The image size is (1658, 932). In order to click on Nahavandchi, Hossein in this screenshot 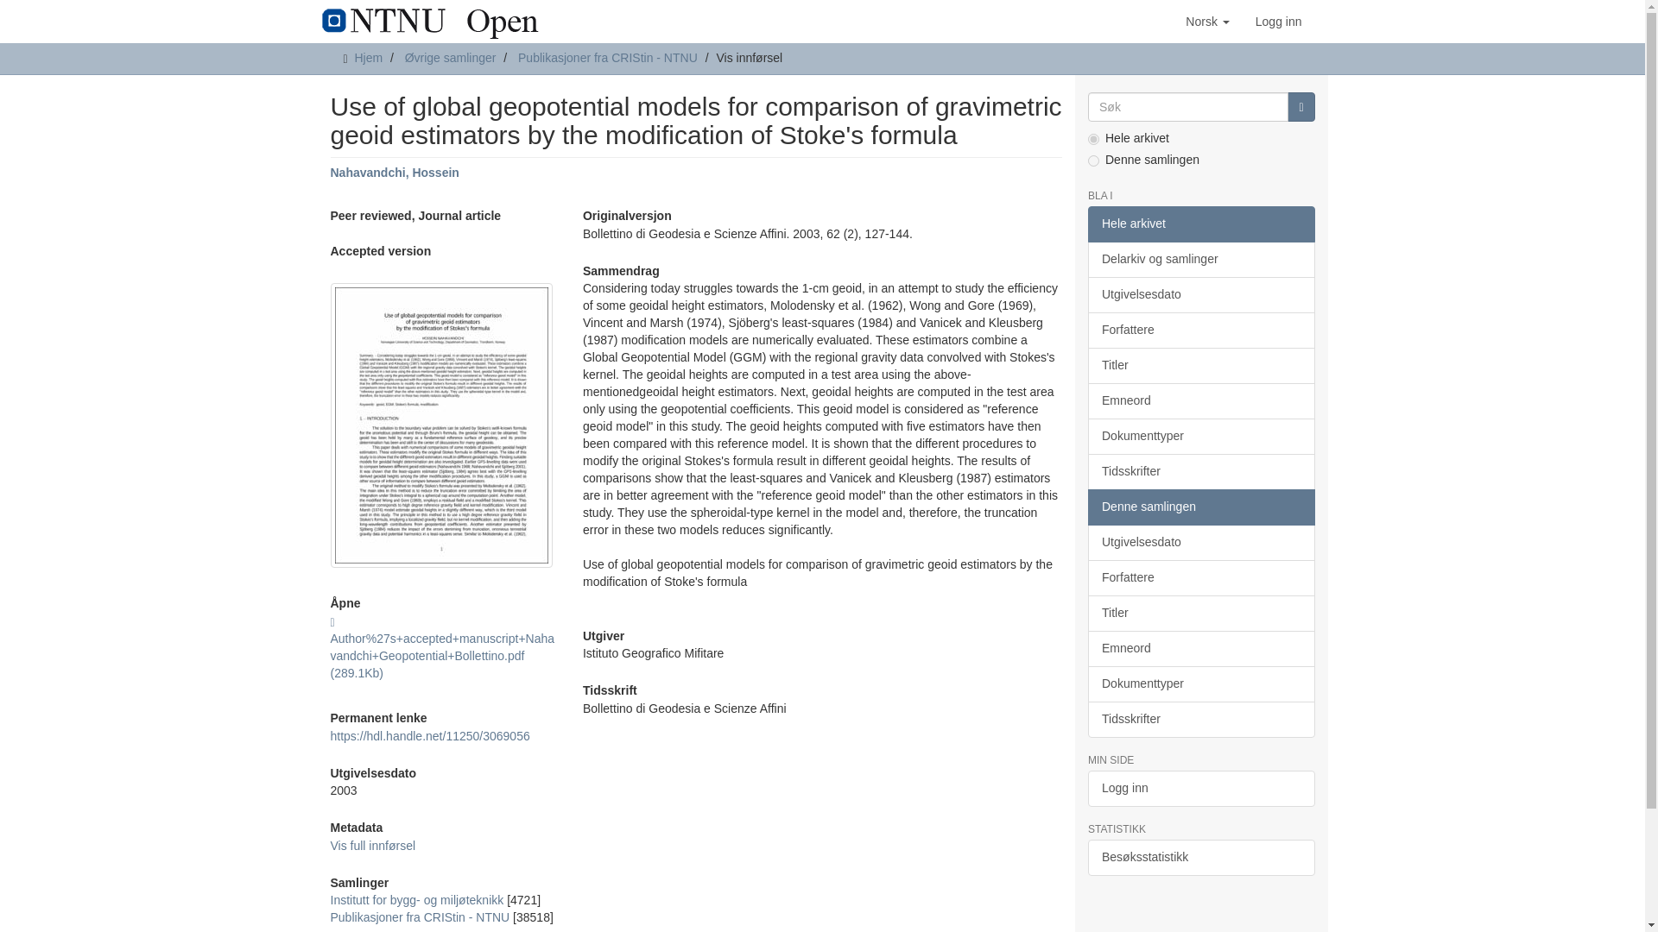, I will do `click(394, 173)`.